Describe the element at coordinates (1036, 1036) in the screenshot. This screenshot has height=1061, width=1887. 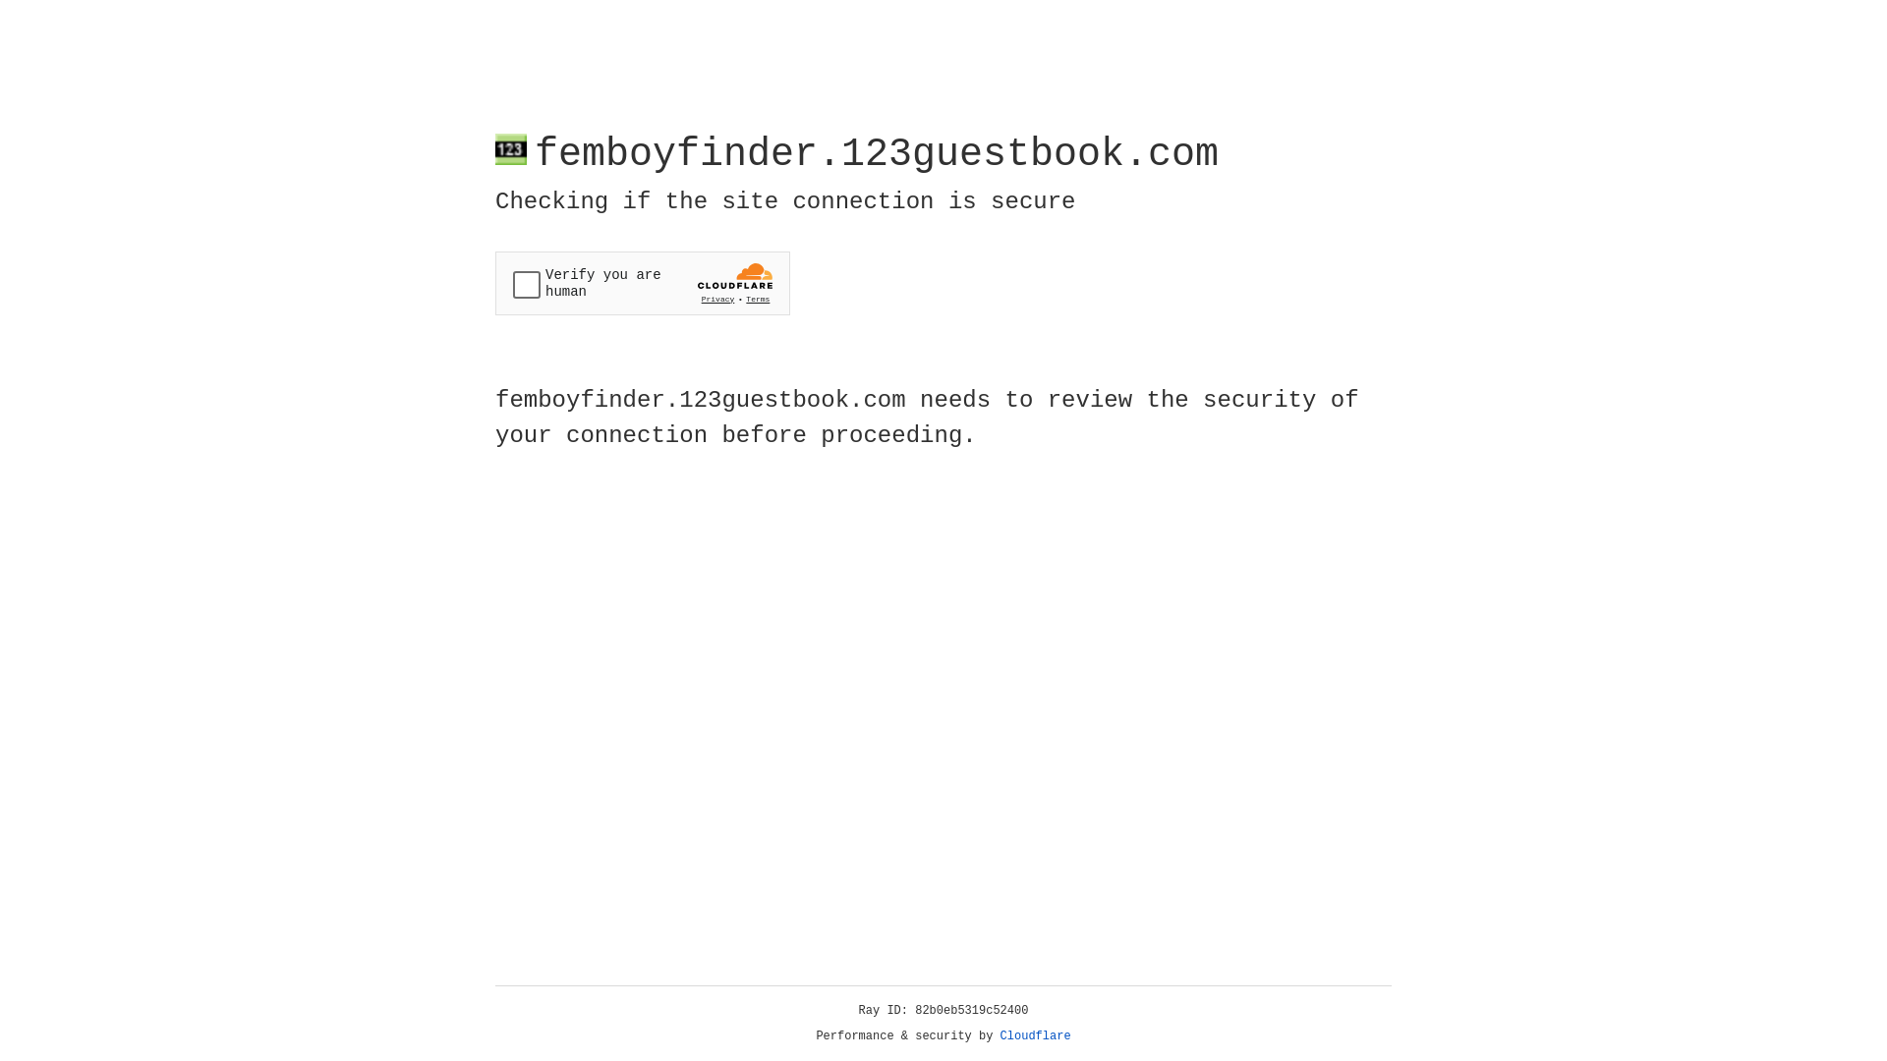
I see `Cloudflare` at that location.